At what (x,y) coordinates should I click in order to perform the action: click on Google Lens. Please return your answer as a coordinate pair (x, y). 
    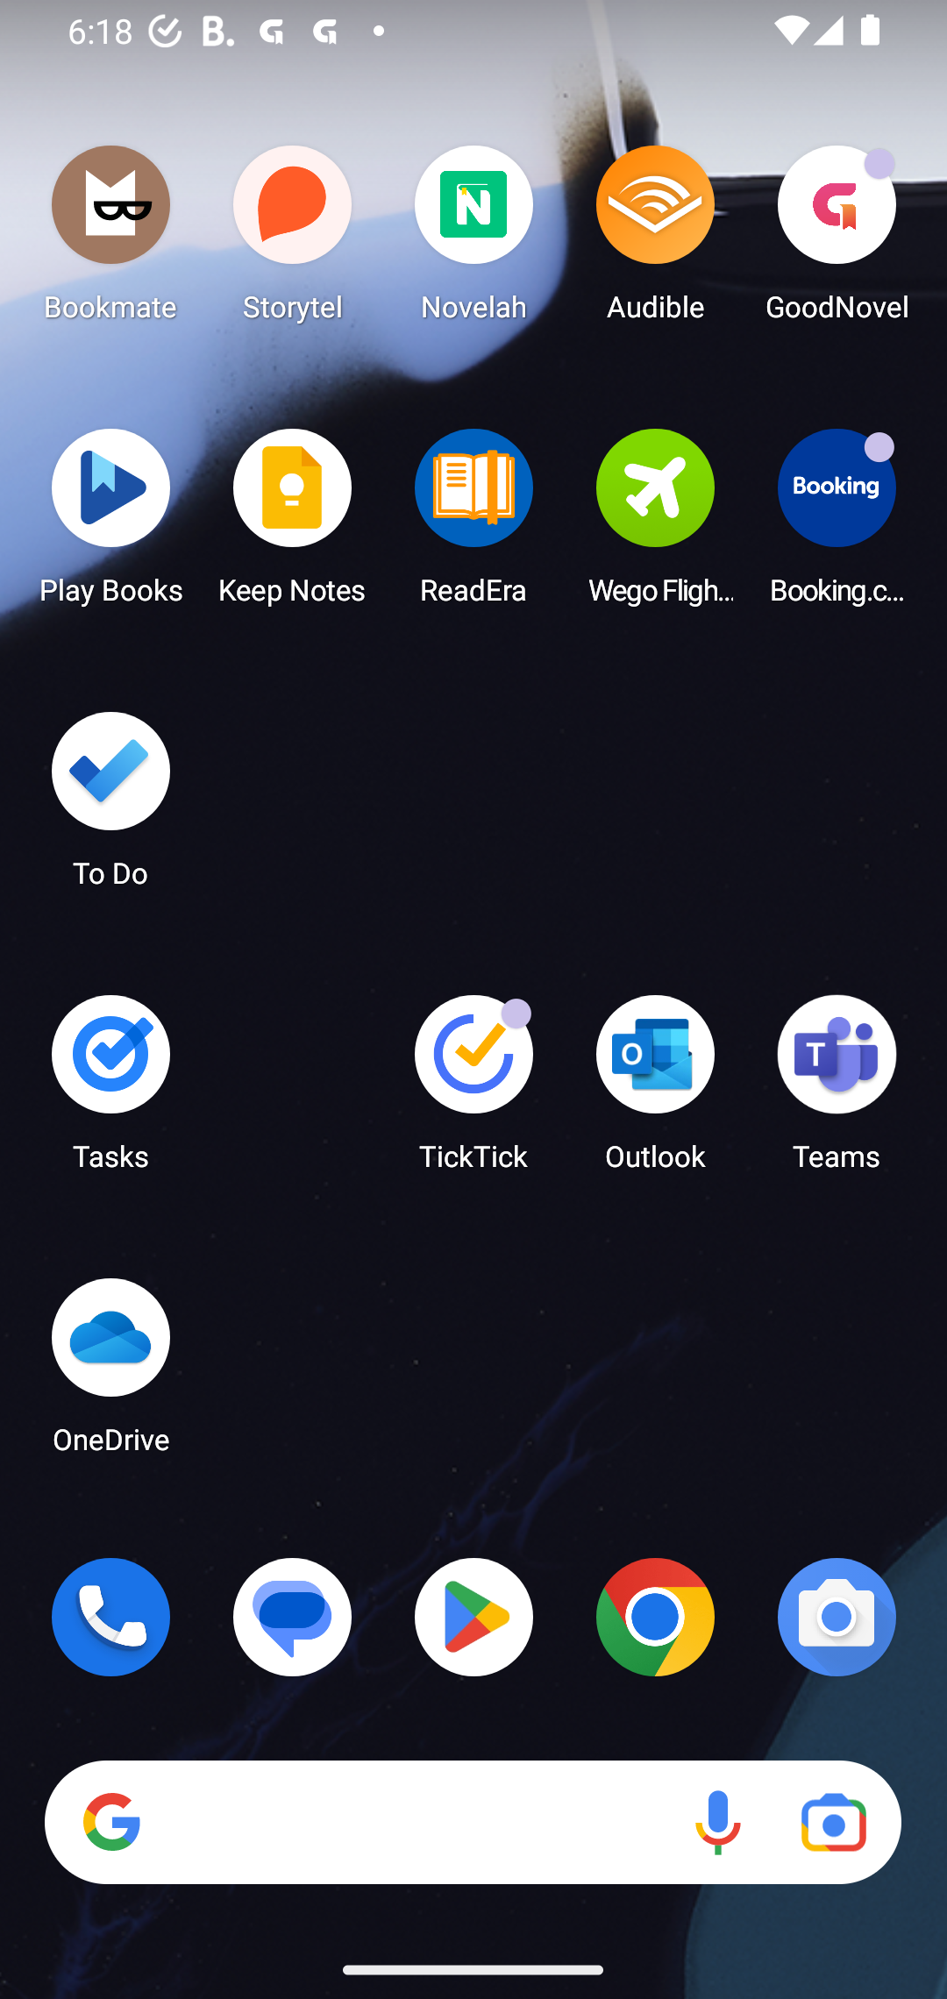
    Looking at the image, I should click on (833, 1823).